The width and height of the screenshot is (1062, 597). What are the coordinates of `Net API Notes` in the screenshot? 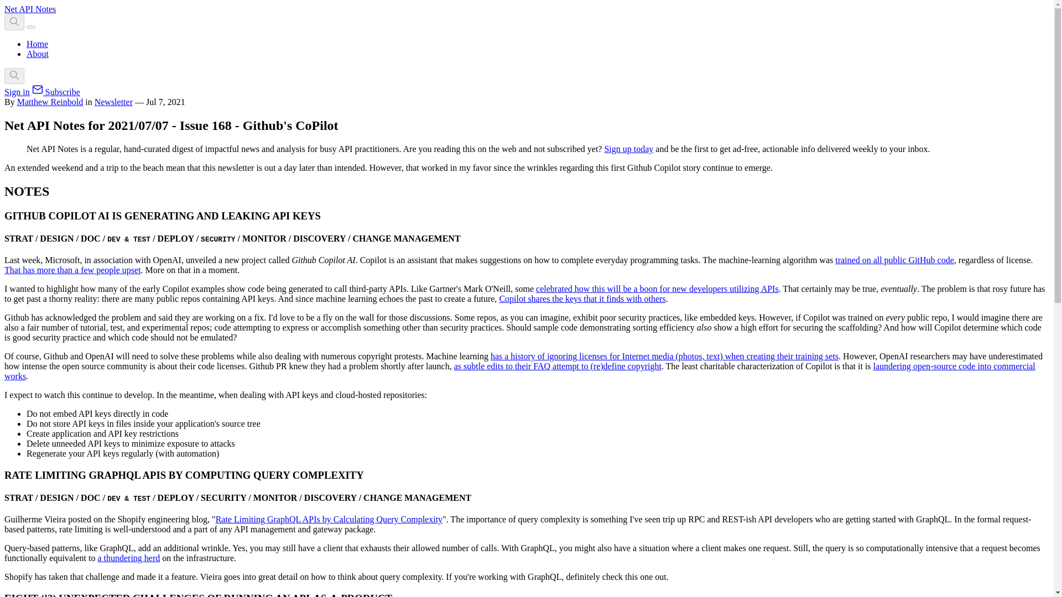 It's located at (30, 9).